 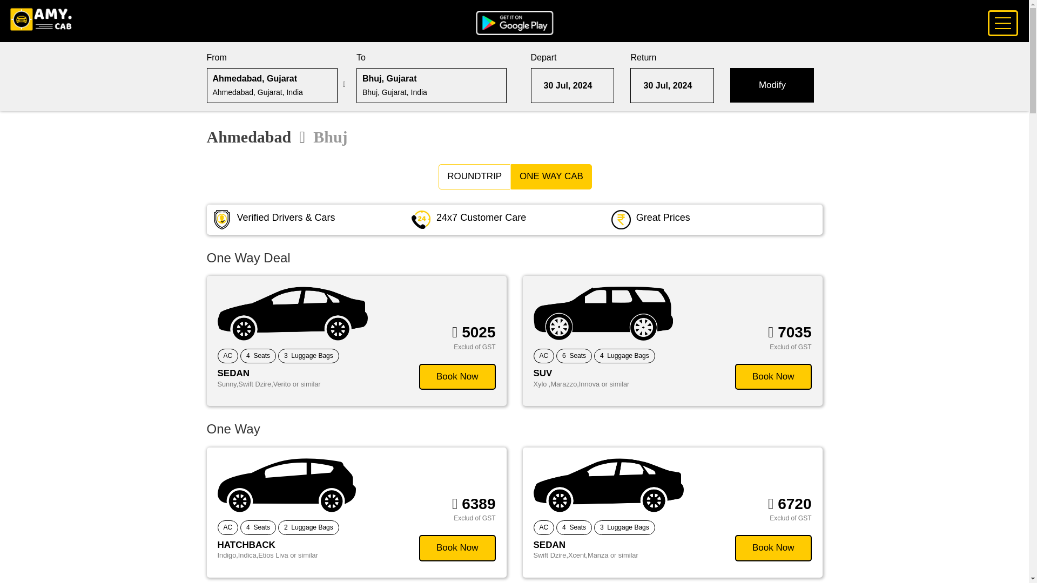 What do you see at coordinates (474, 176) in the screenshot?
I see `ROUNDTRIP` at bounding box center [474, 176].